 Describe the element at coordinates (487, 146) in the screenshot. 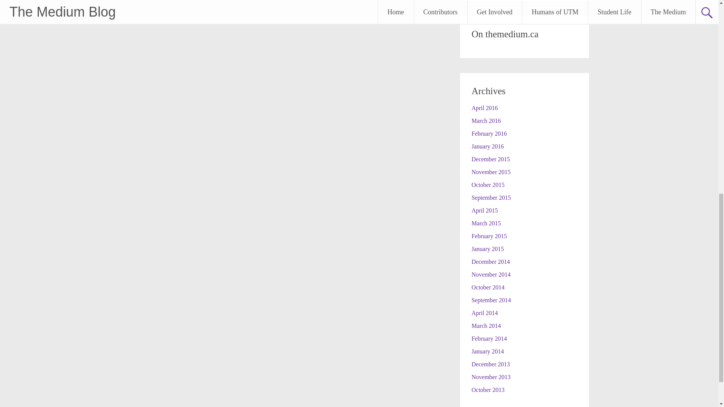

I see `January 2016` at that location.